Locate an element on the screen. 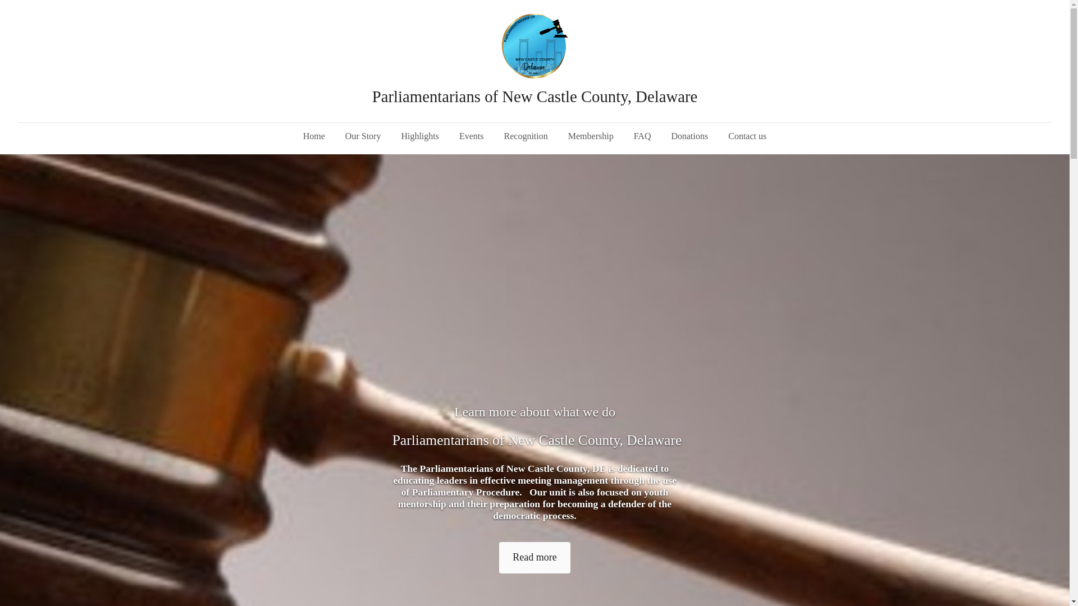 This screenshot has height=606, width=1078. Our Story is located at coordinates (363, 136).